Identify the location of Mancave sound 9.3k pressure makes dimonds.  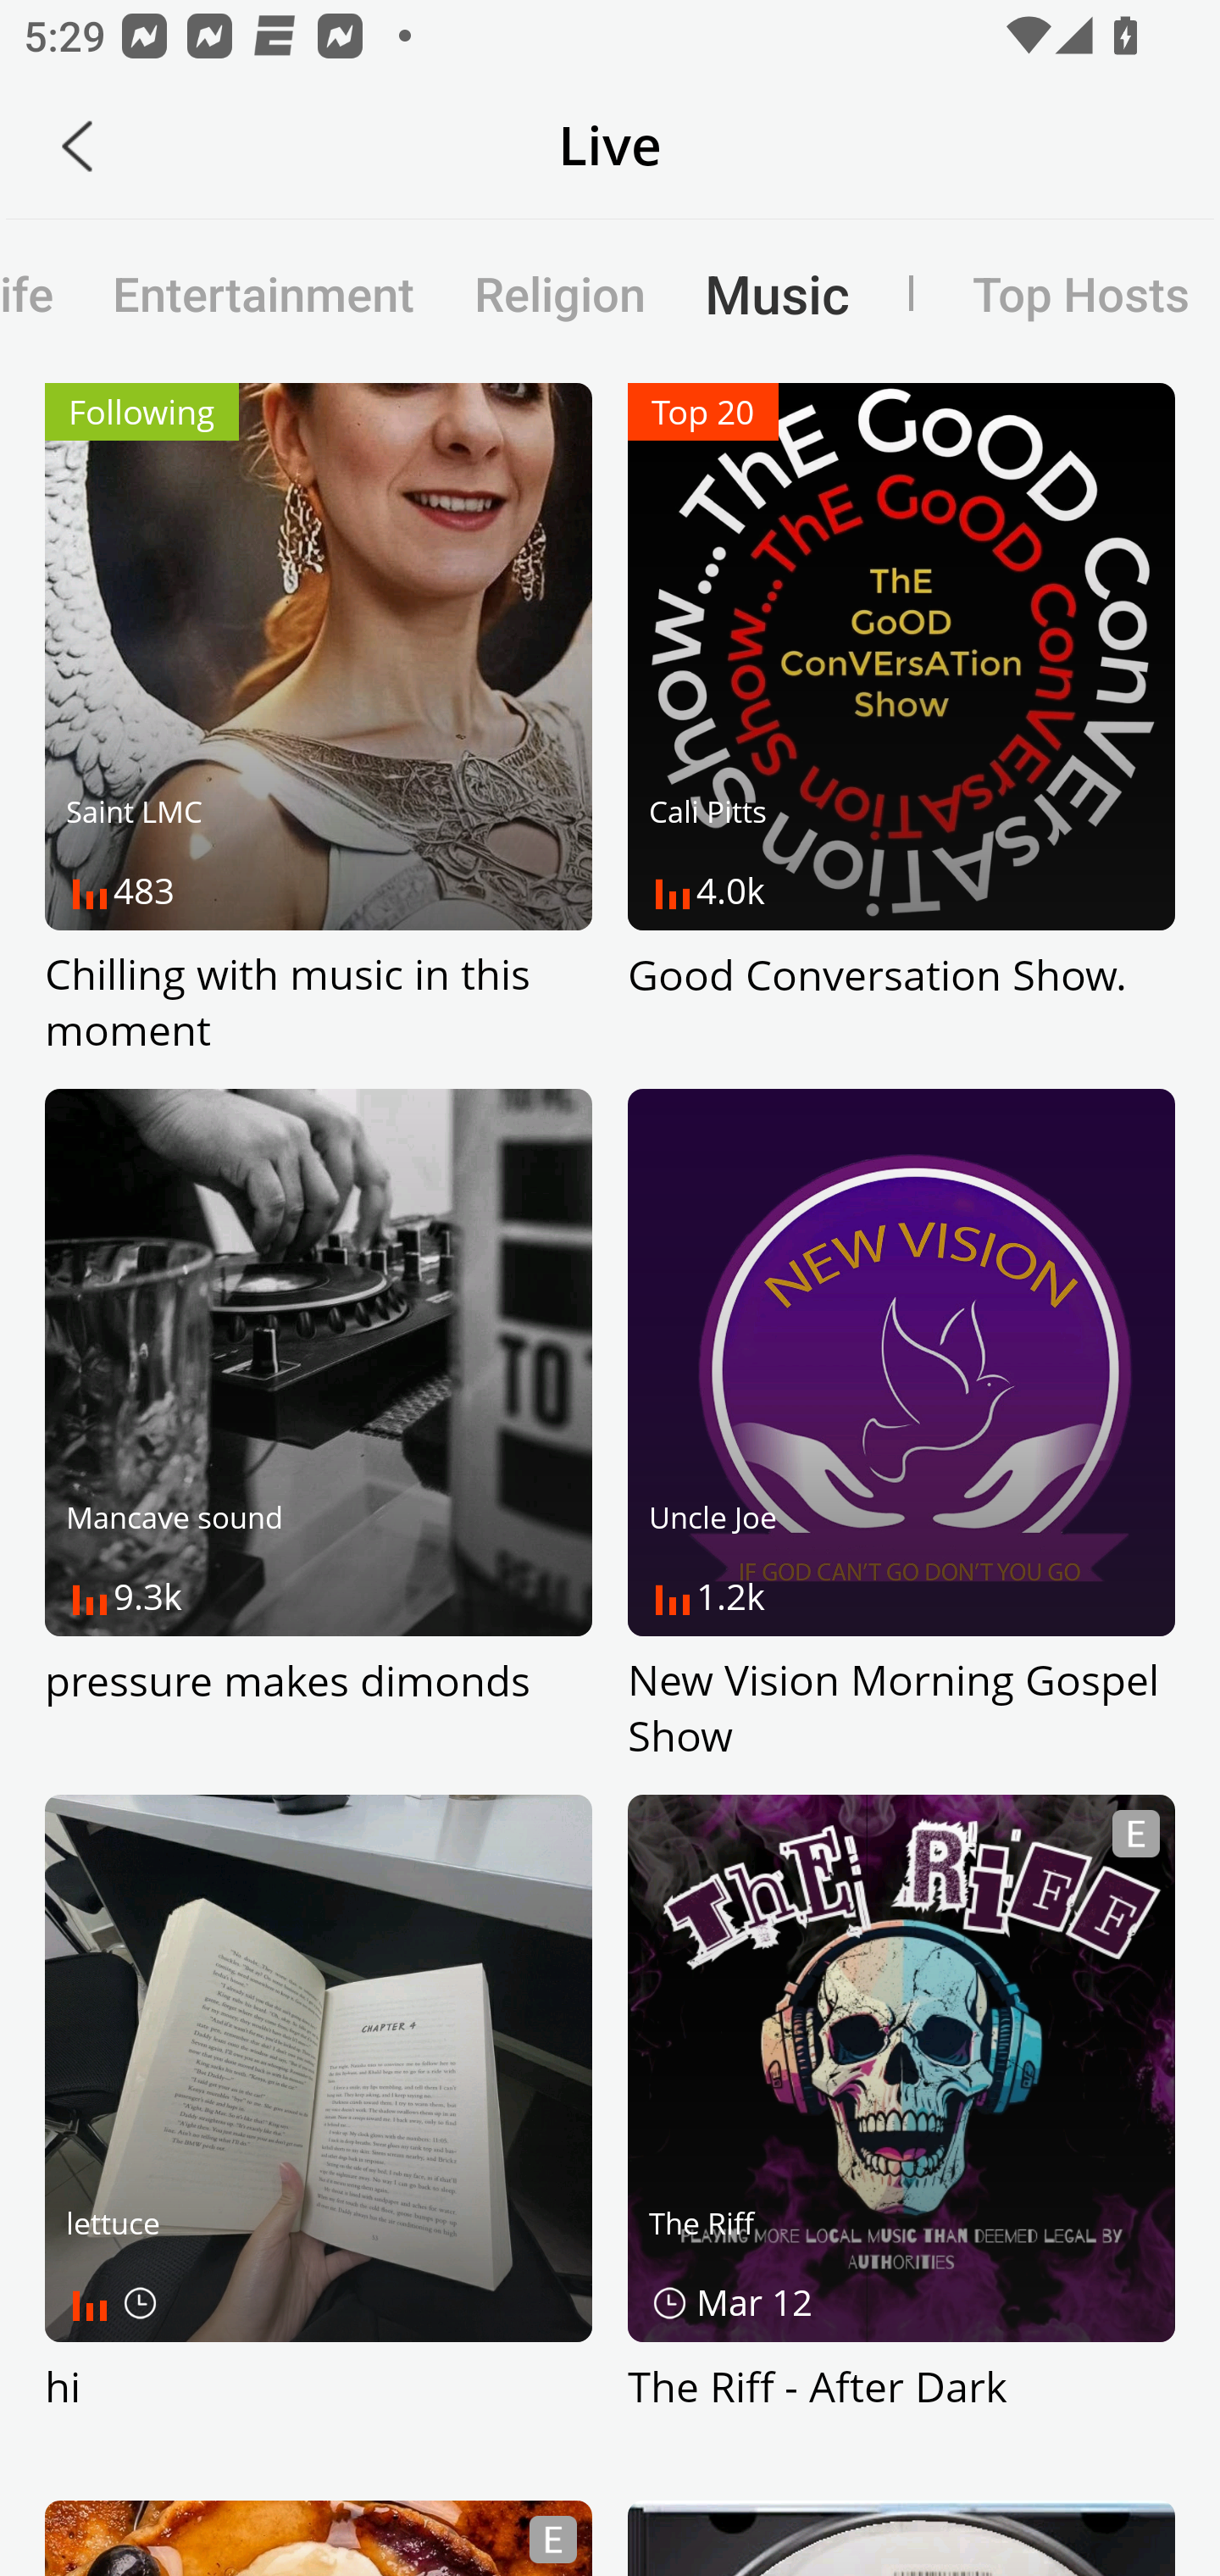
(319, 1427).